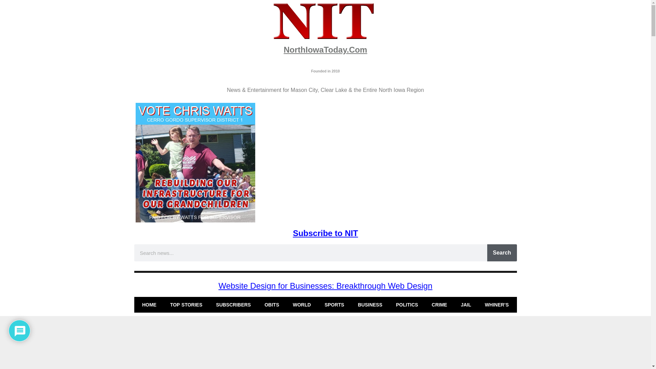  I want to click on JAIL, so click(466, 305).